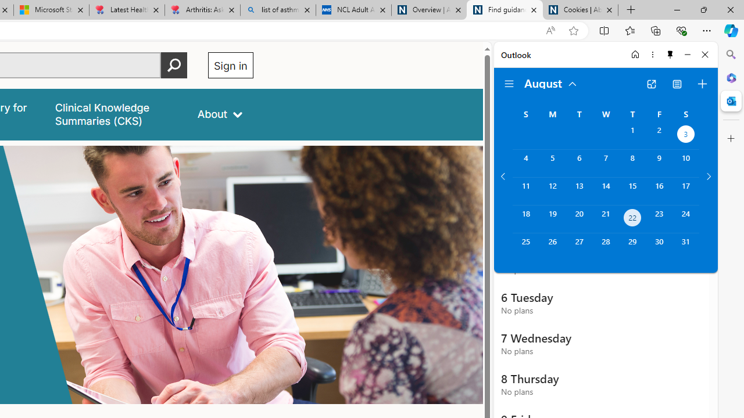  What do you see at coordinates (606, 191) in the screenshot?
I see `Wednesday, August 14, 2024. ` at bounding box center [606, 191].